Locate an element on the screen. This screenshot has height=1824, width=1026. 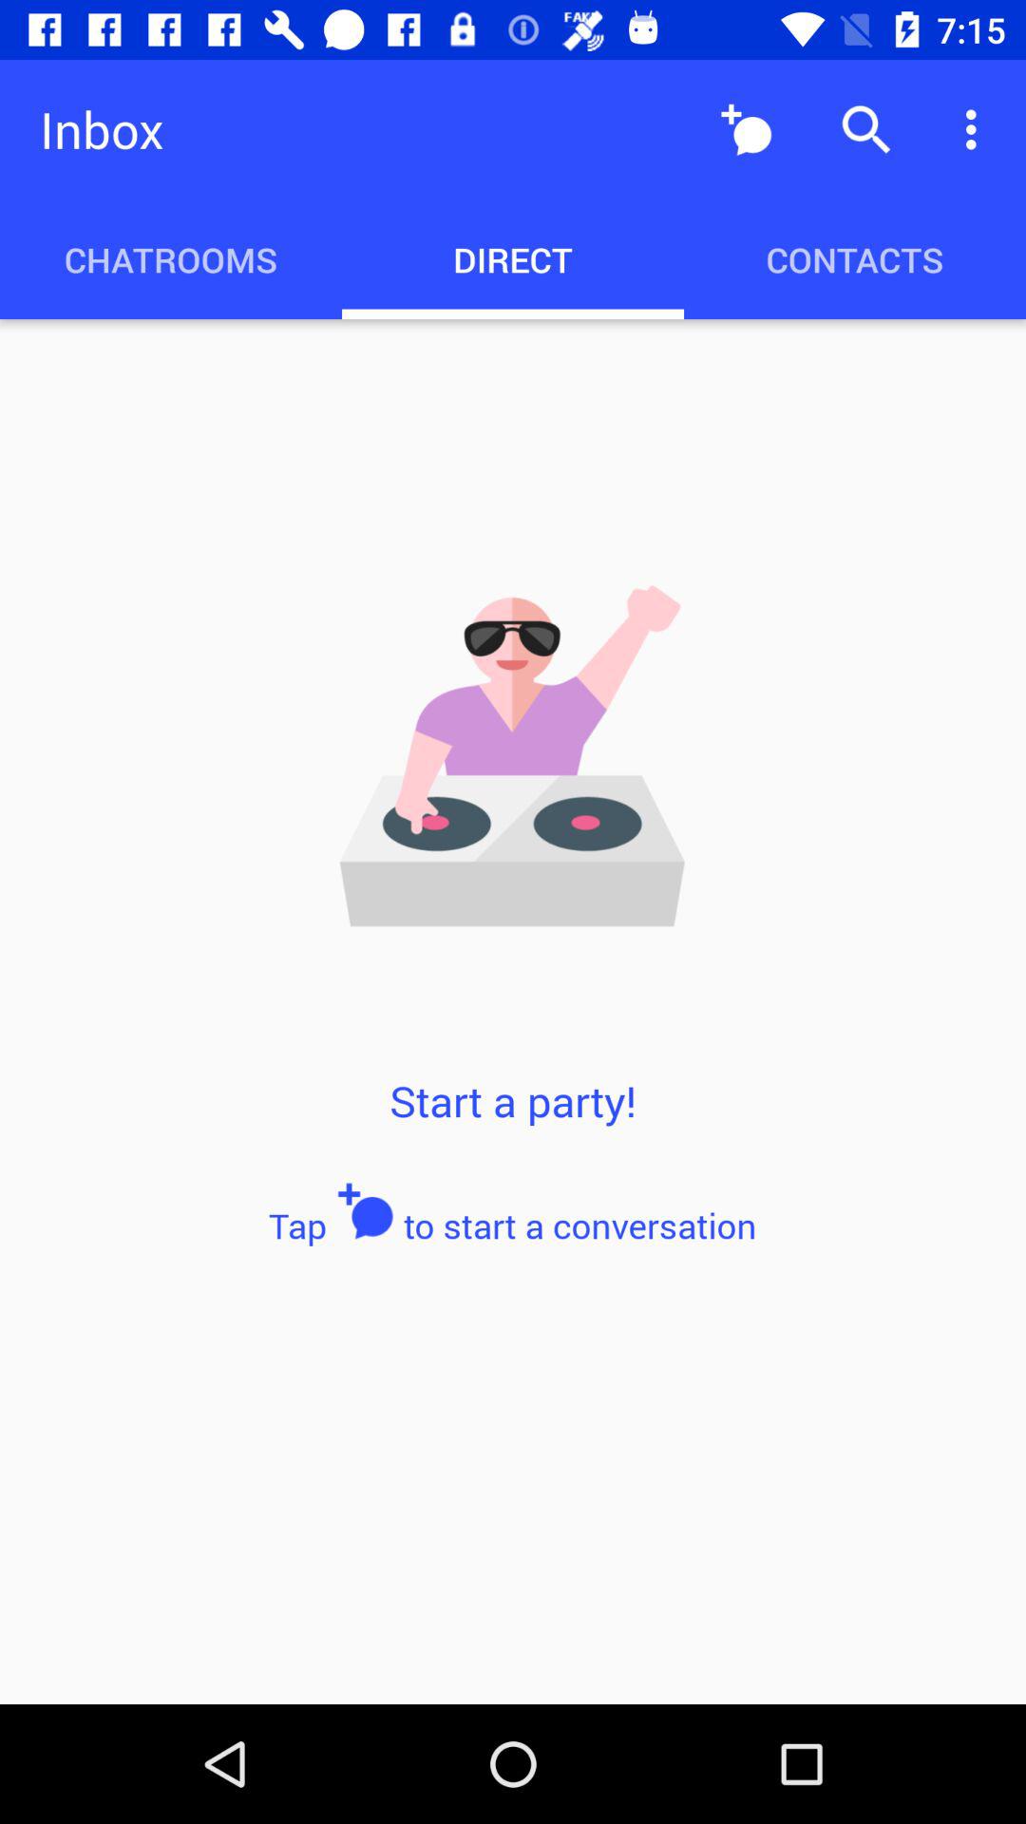
select item to the right of the inbox icon is located at coordinates (747, 129).